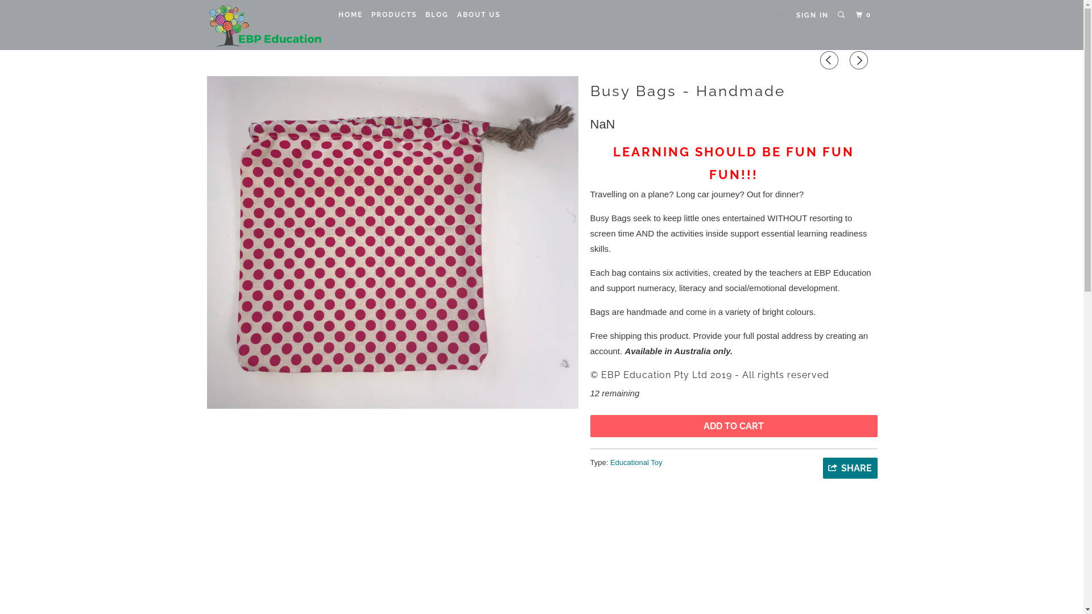 This screenshot has width=1092, height=614. What do you see at coordinates (394, 15) in the screenshot?
I see `PRODUCTS` at bounding box center [394, 15].